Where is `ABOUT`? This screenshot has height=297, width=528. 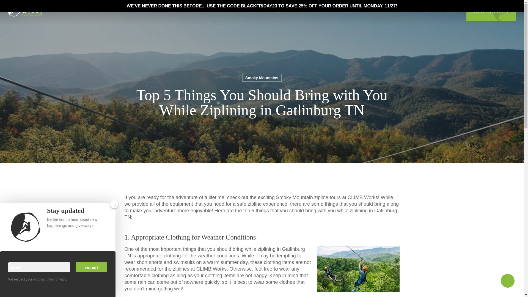
ABOUT is located at coordinates (403, 10).